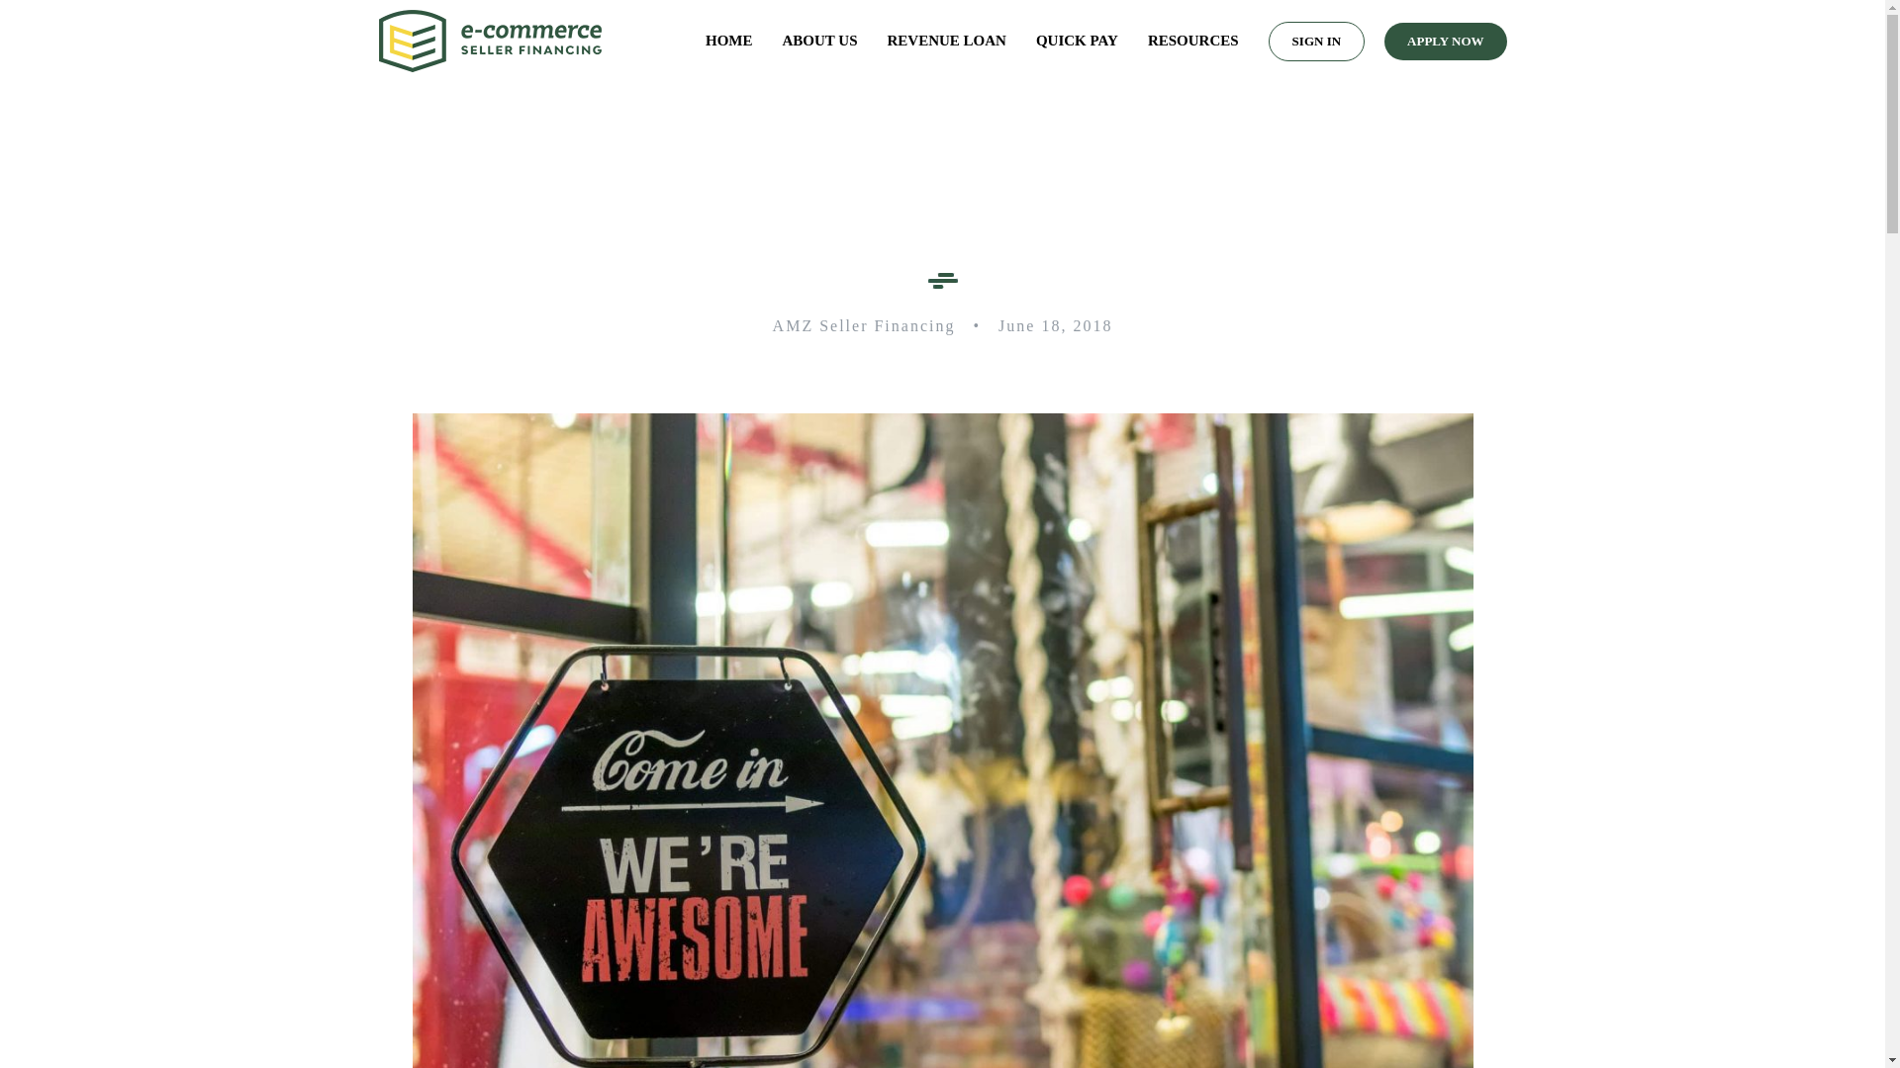 The width and height of the screenshot is (1900, 1068). I want to click on REVENUE LOAN, so click(946, 42).